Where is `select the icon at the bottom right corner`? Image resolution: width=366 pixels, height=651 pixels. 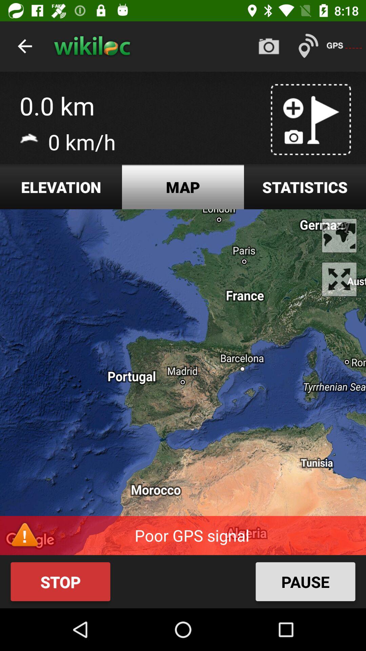 select the icon at the bottom right corner is located at coordinates (305, 581).